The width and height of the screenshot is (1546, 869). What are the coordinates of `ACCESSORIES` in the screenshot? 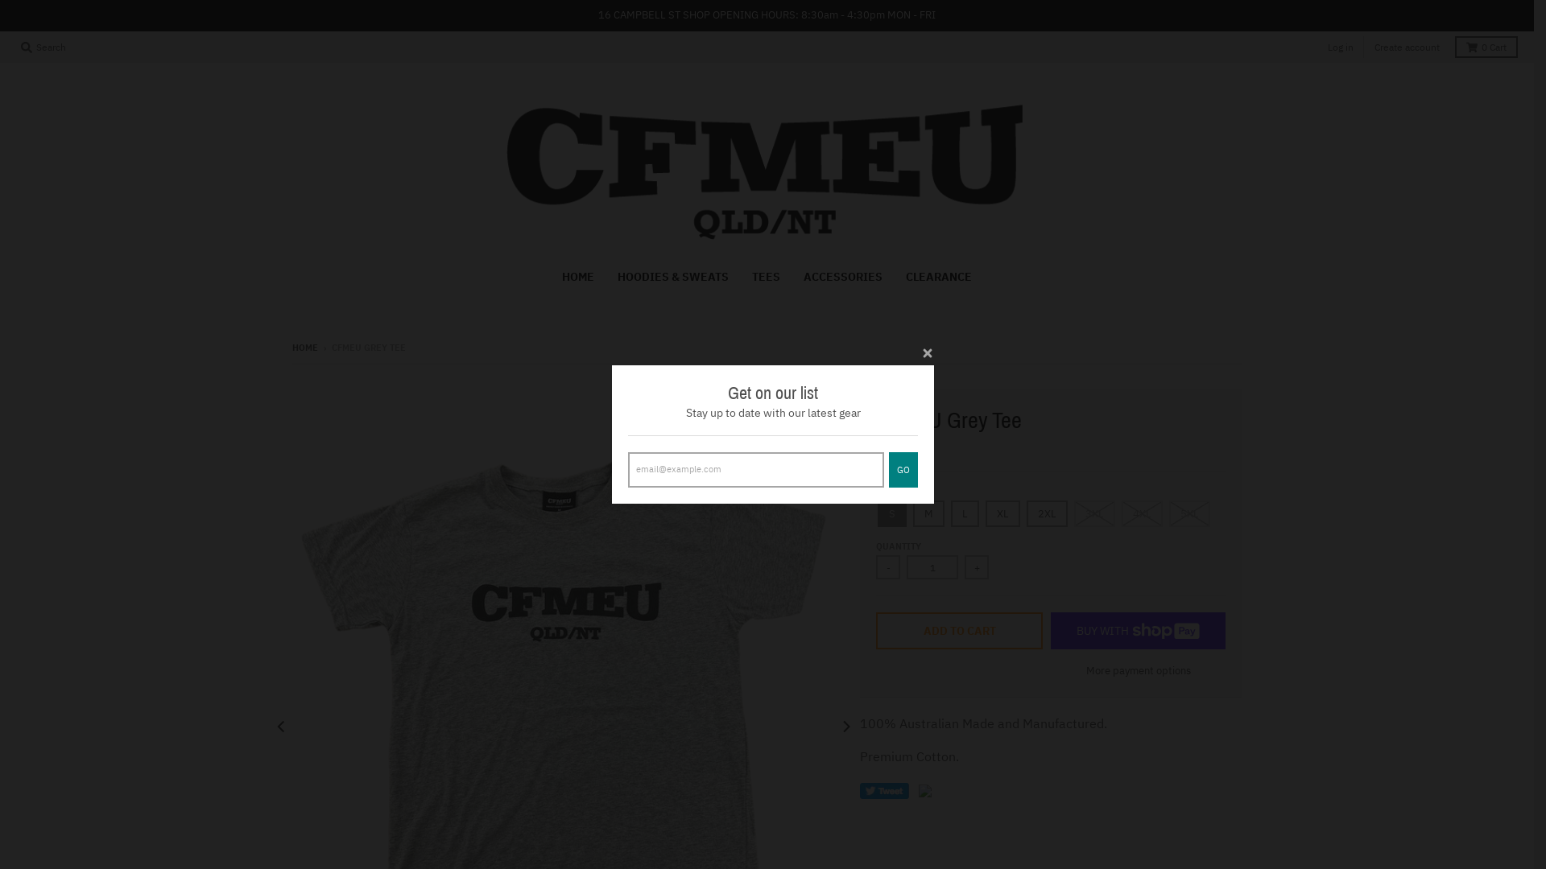 It's located at (843, 277).